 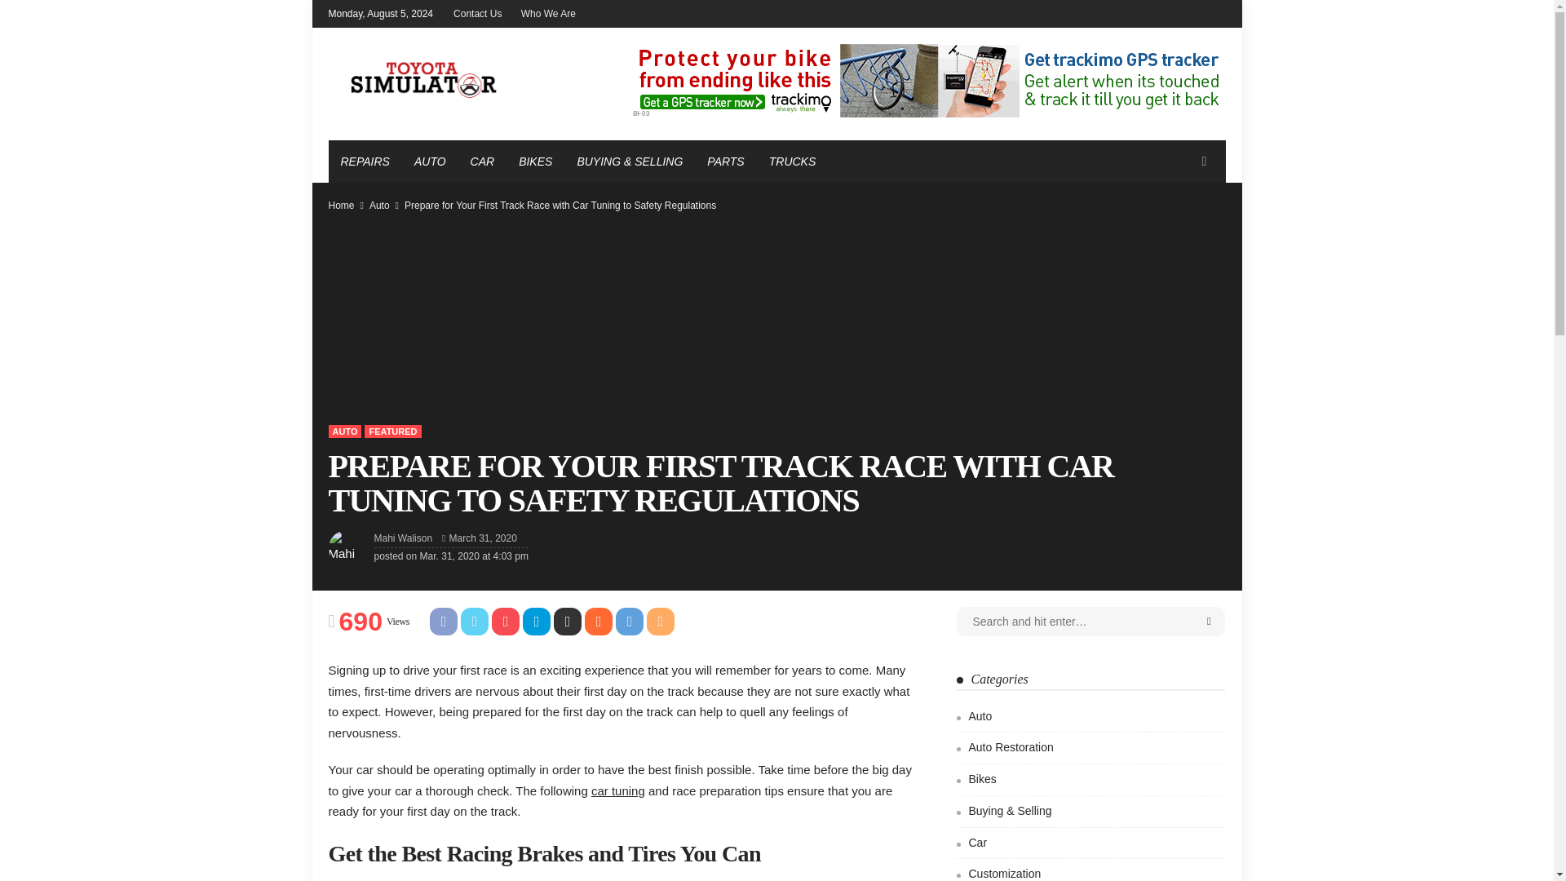 What do you see at coordinates (380, 205) in the screenshot?
I see `Auto` at bounding box center [380, 205].